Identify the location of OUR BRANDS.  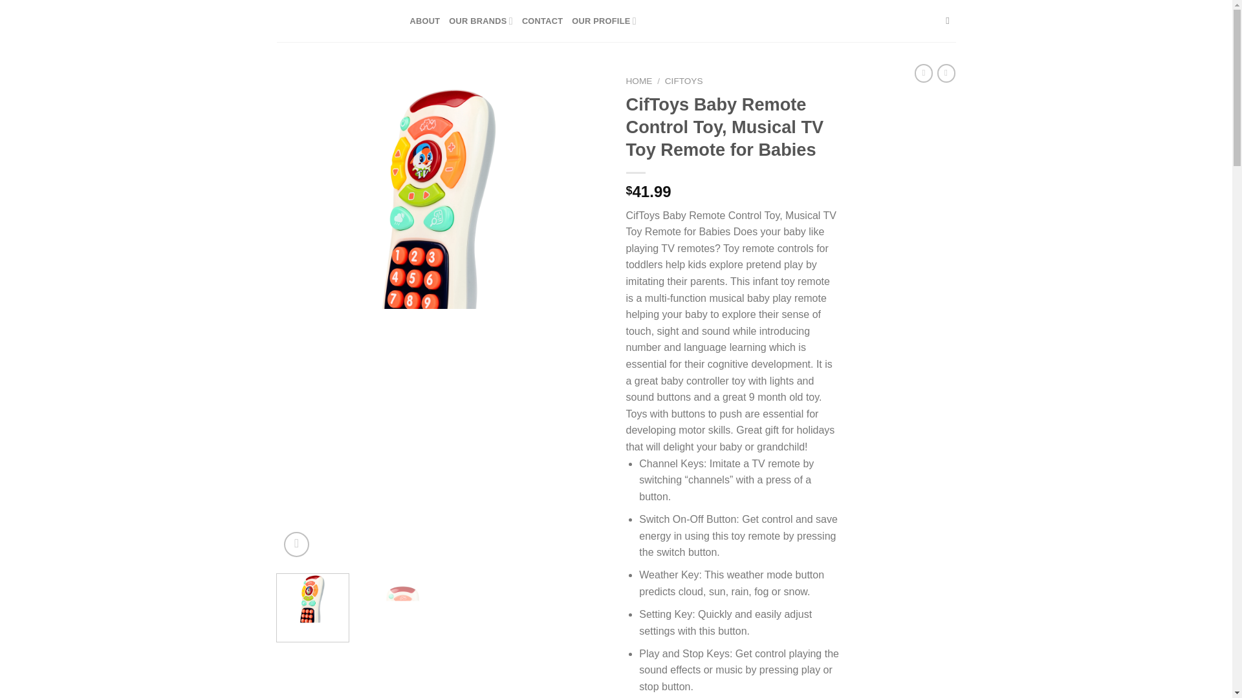
(480, 21).